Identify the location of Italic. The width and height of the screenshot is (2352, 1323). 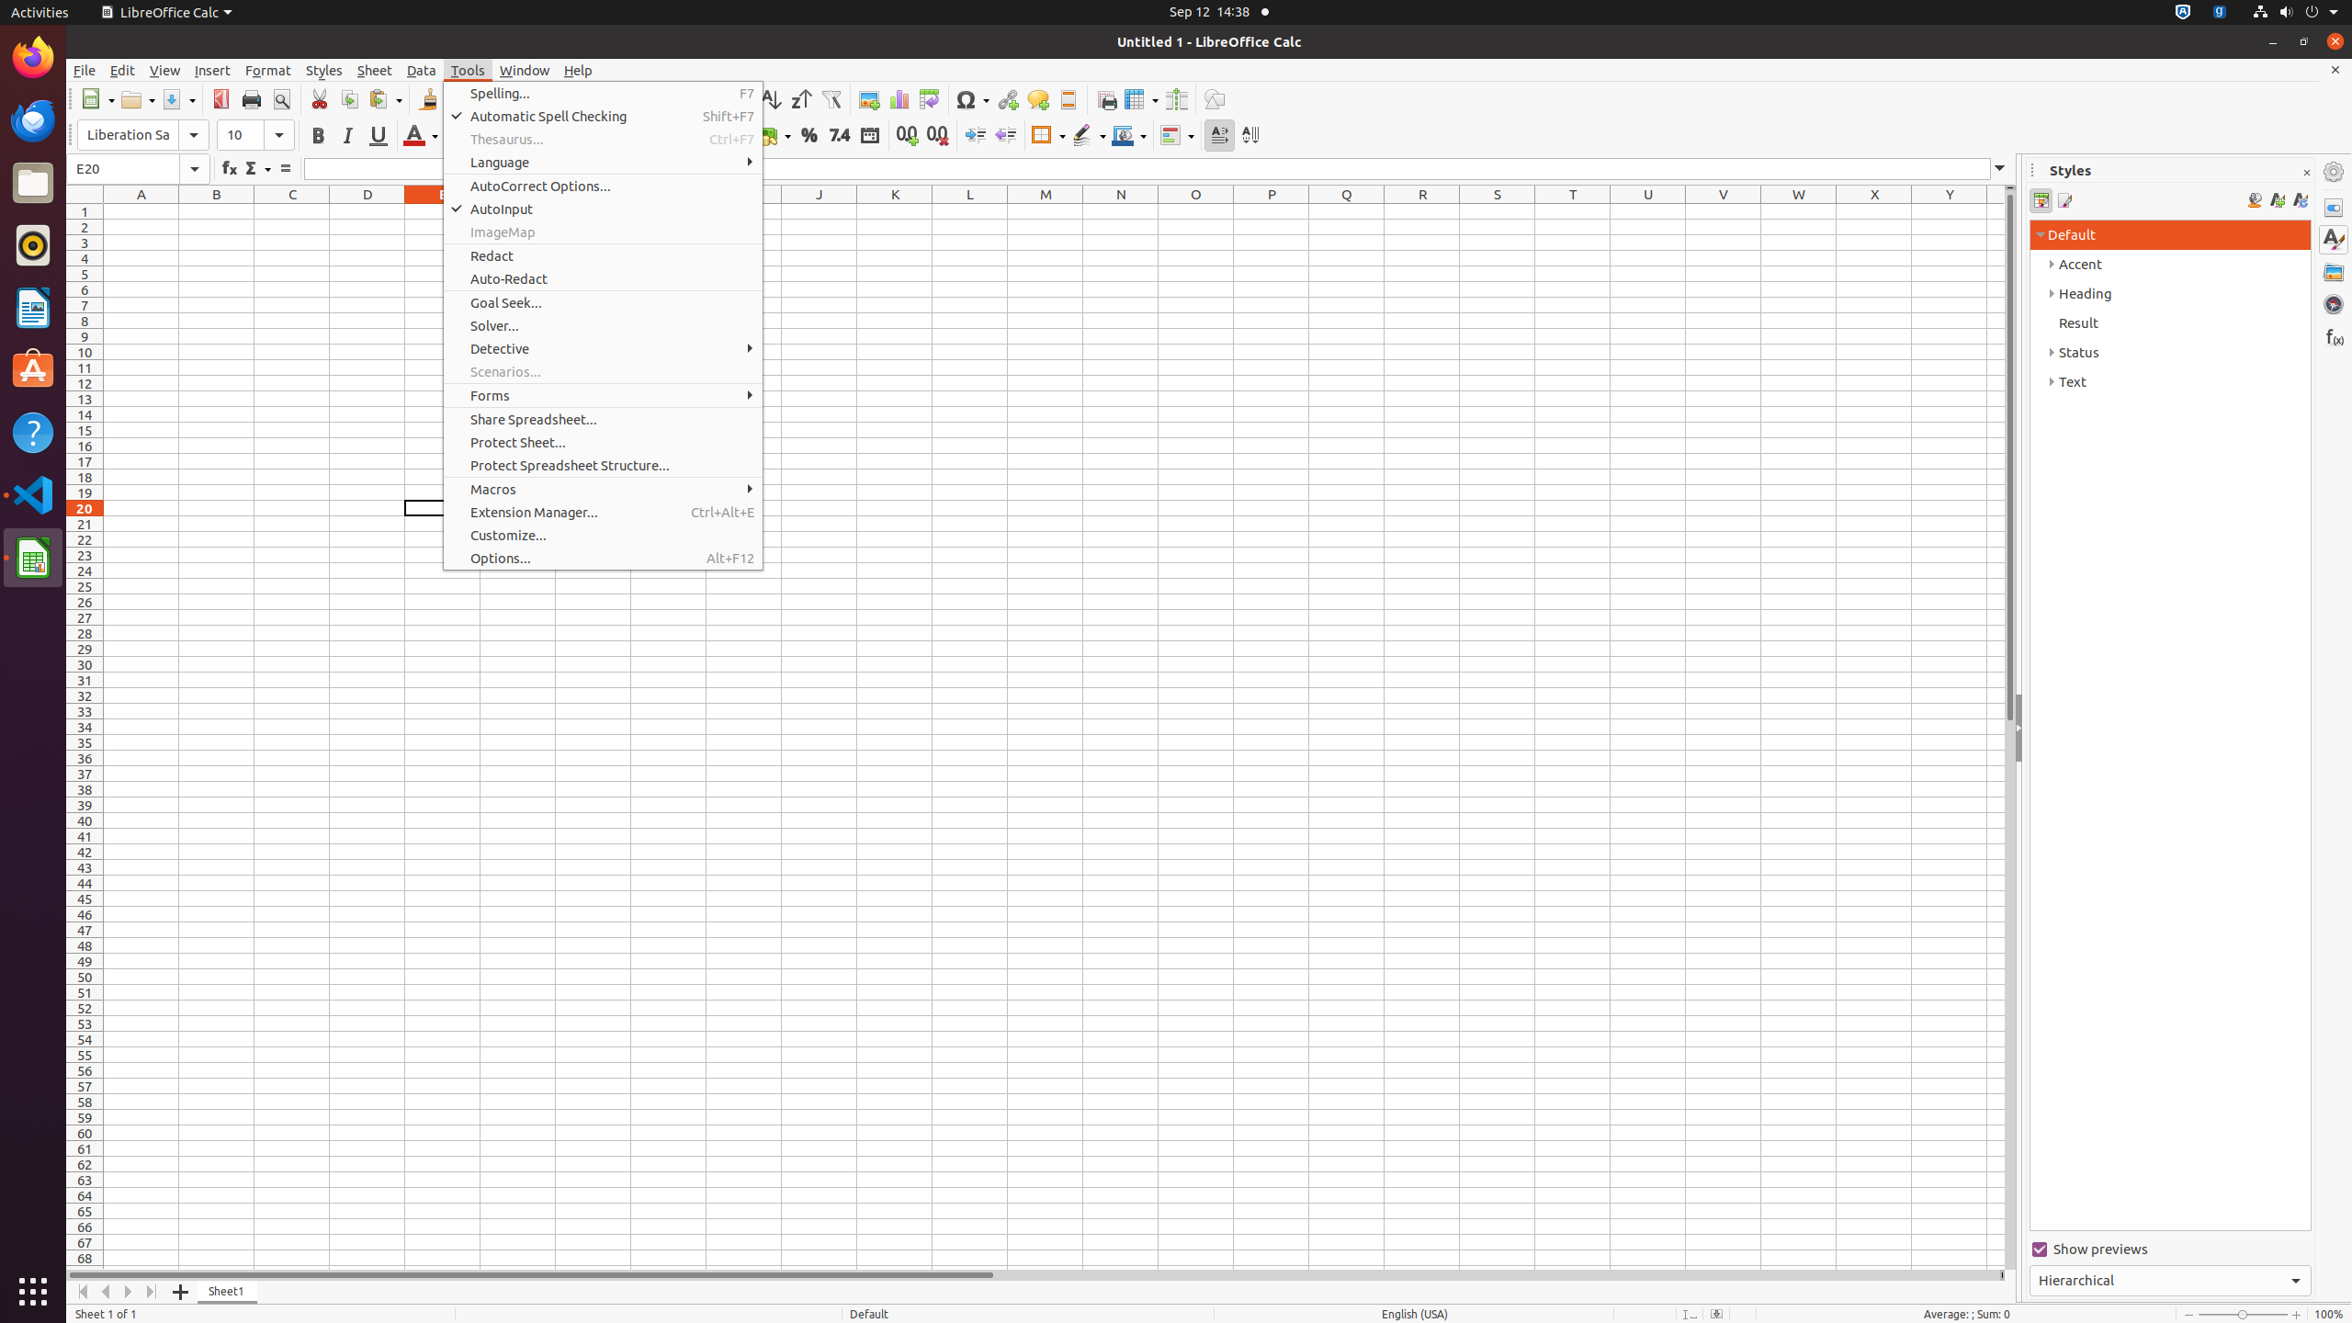
(347, 136).